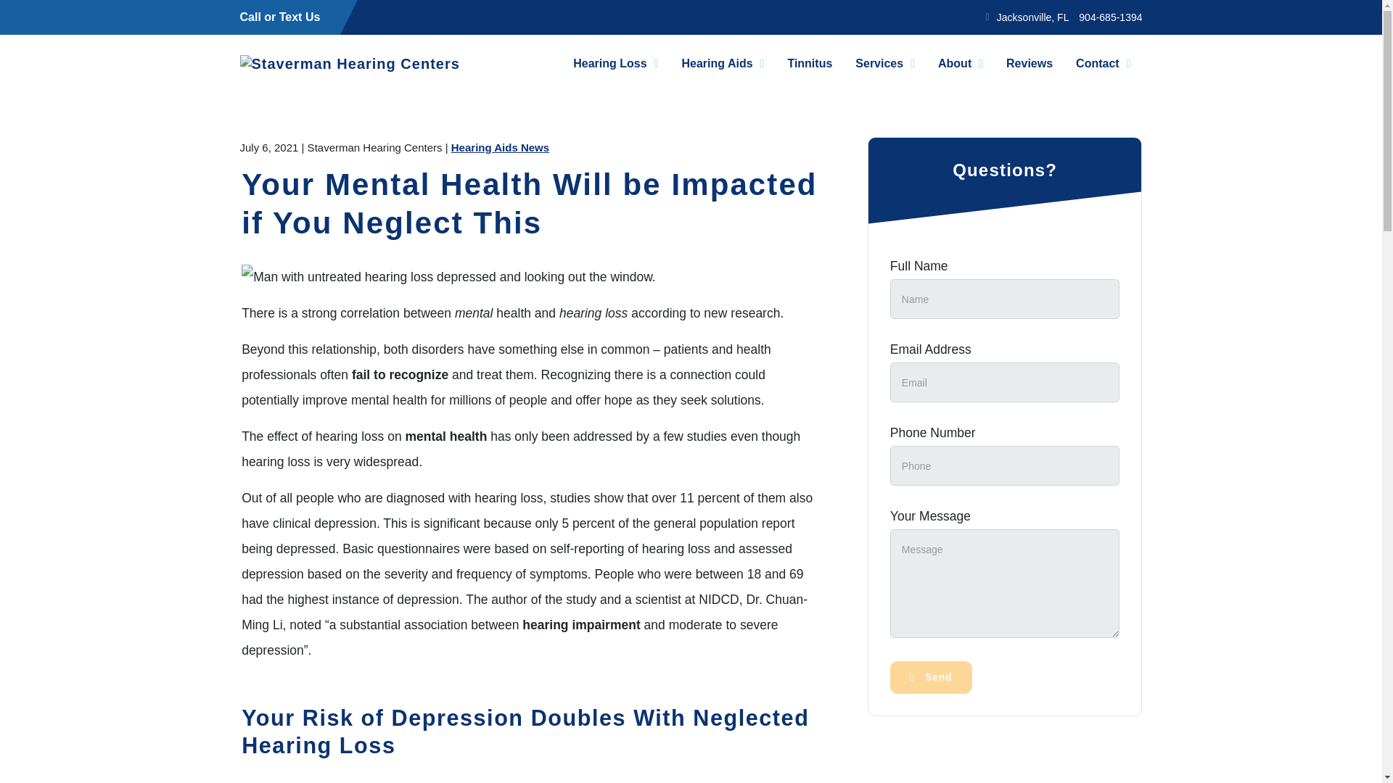 The height and width of the screenshot is (783, 1393). What do you see at coordinates (1029, 63) in the screenshot?
I see `Reviews` at bounding box center [1029, 63].